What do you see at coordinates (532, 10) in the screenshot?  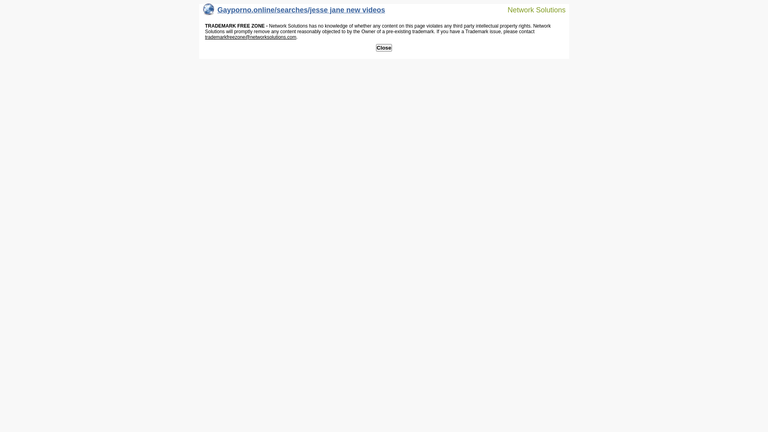 I see `Network Solutions` at bounding box center [532, 10].